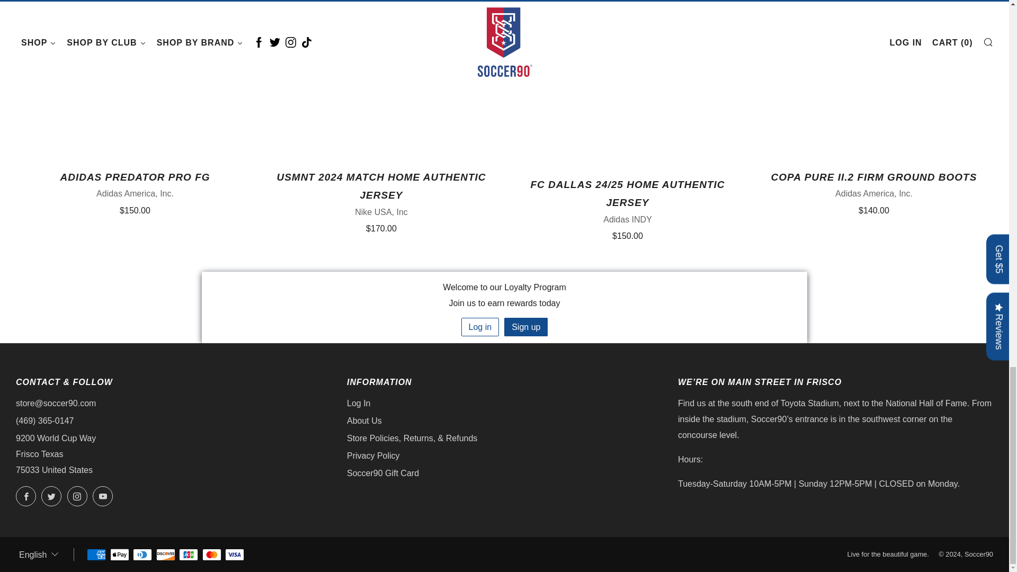  Describe the element at coordinates (135, 192) in the screenshot. I see `adidas Predator Pro FG` at that location.